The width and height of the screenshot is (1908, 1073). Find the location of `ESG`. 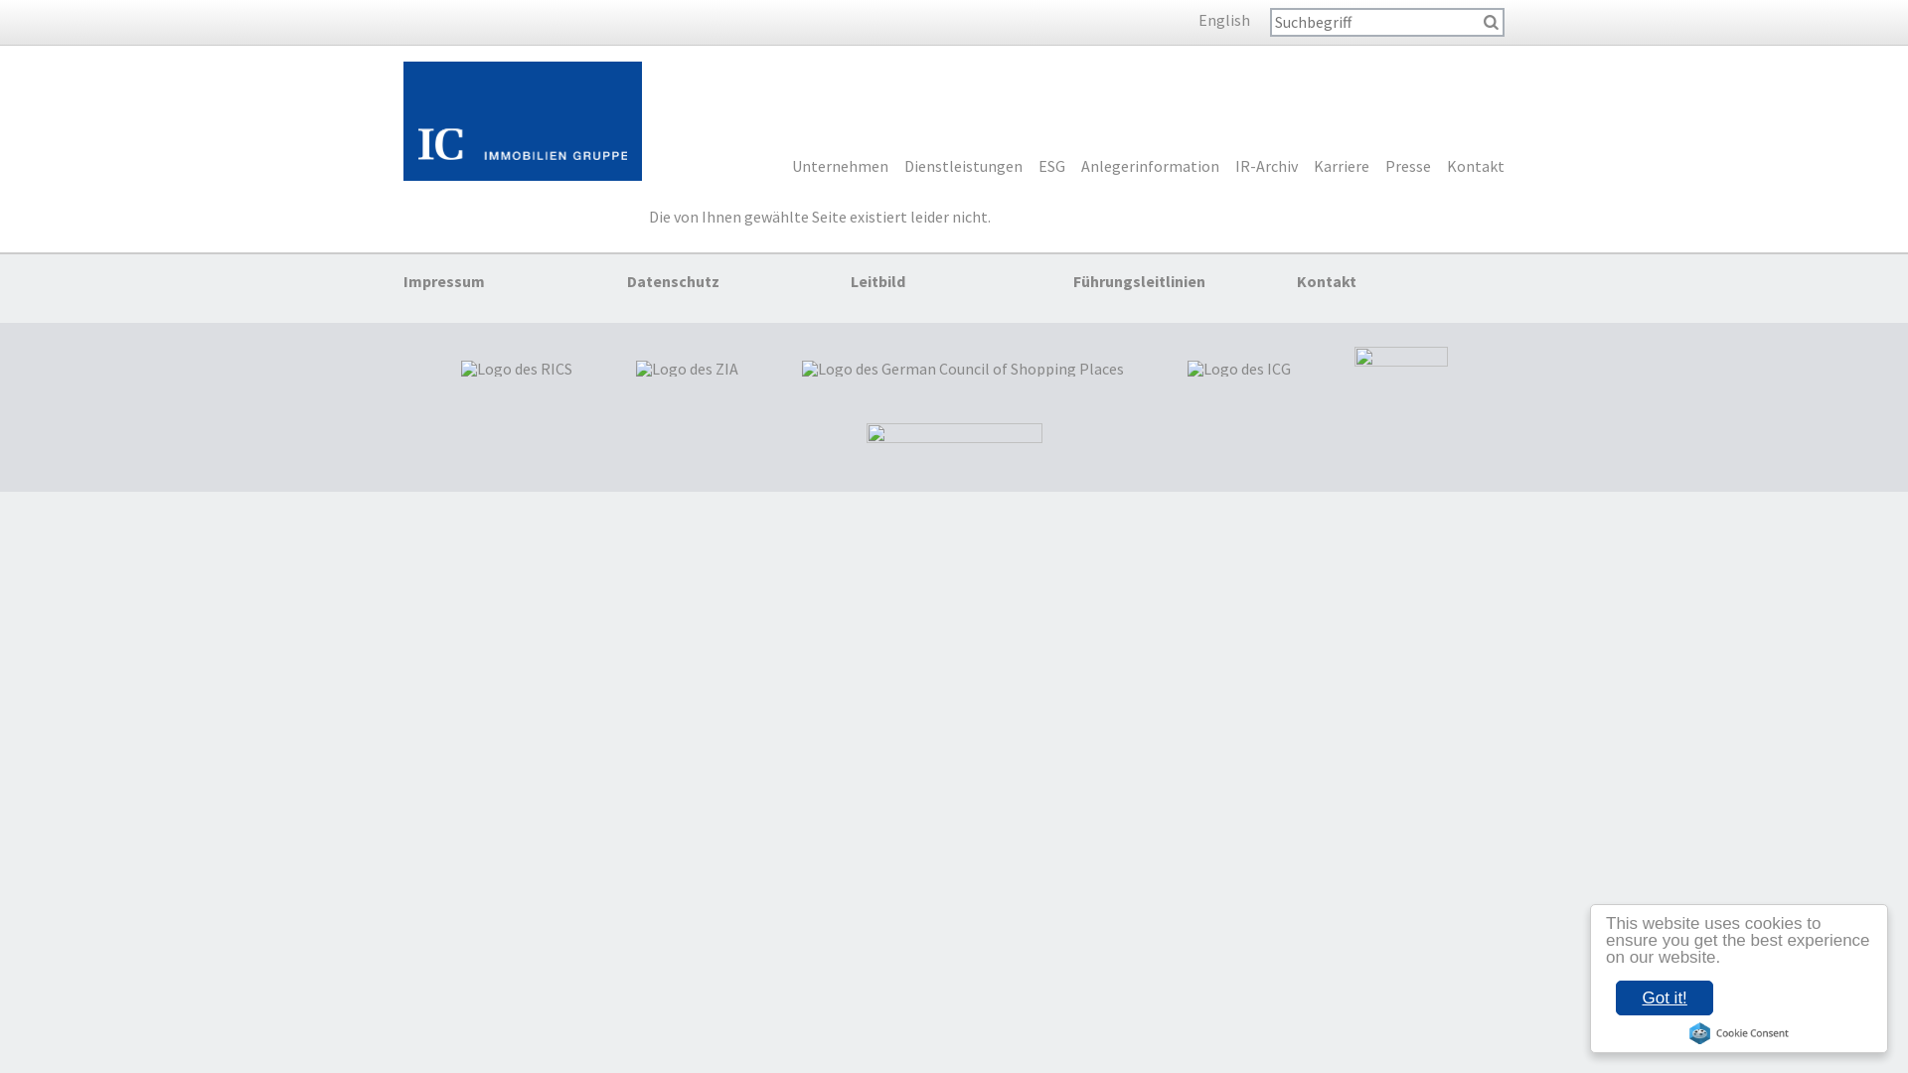

ESG is located at coordinates (1051, 170).